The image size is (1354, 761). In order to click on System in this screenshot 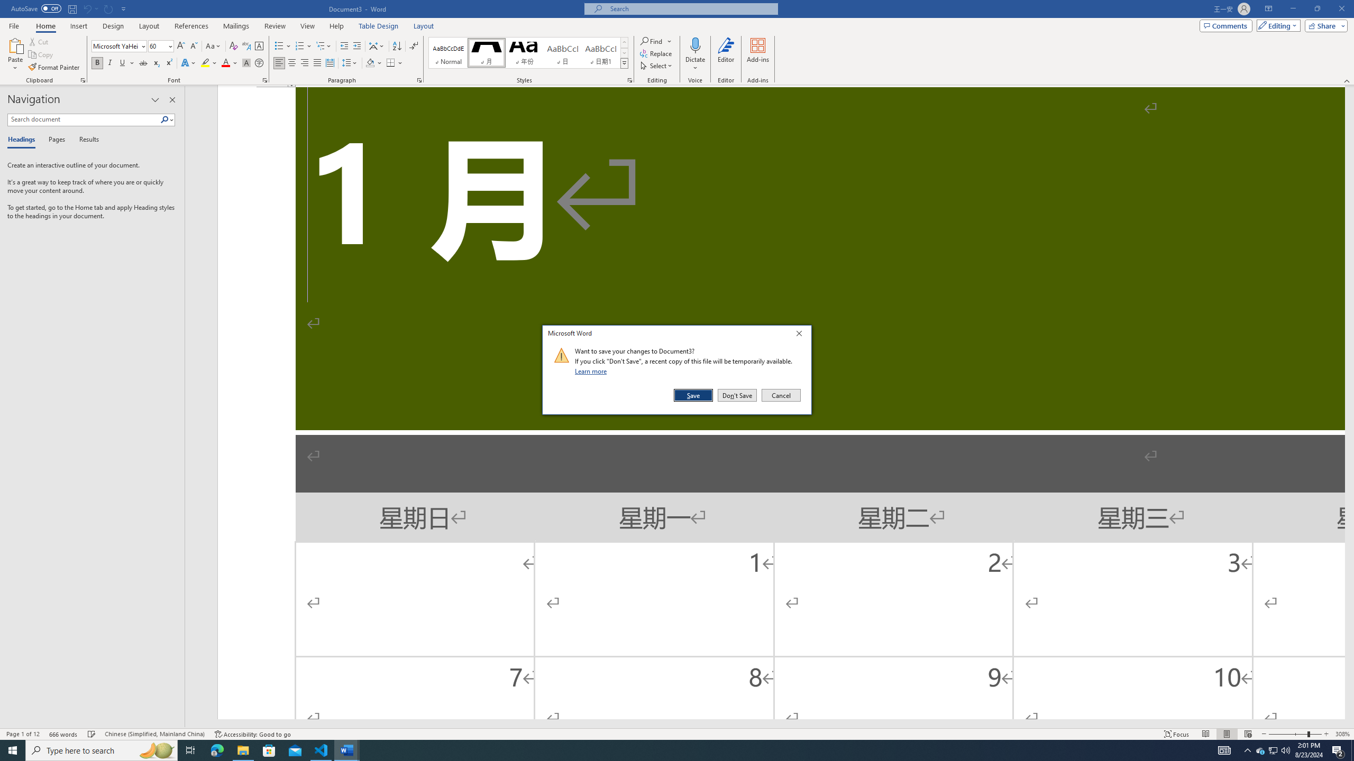, I will do `click(6, 5)`.